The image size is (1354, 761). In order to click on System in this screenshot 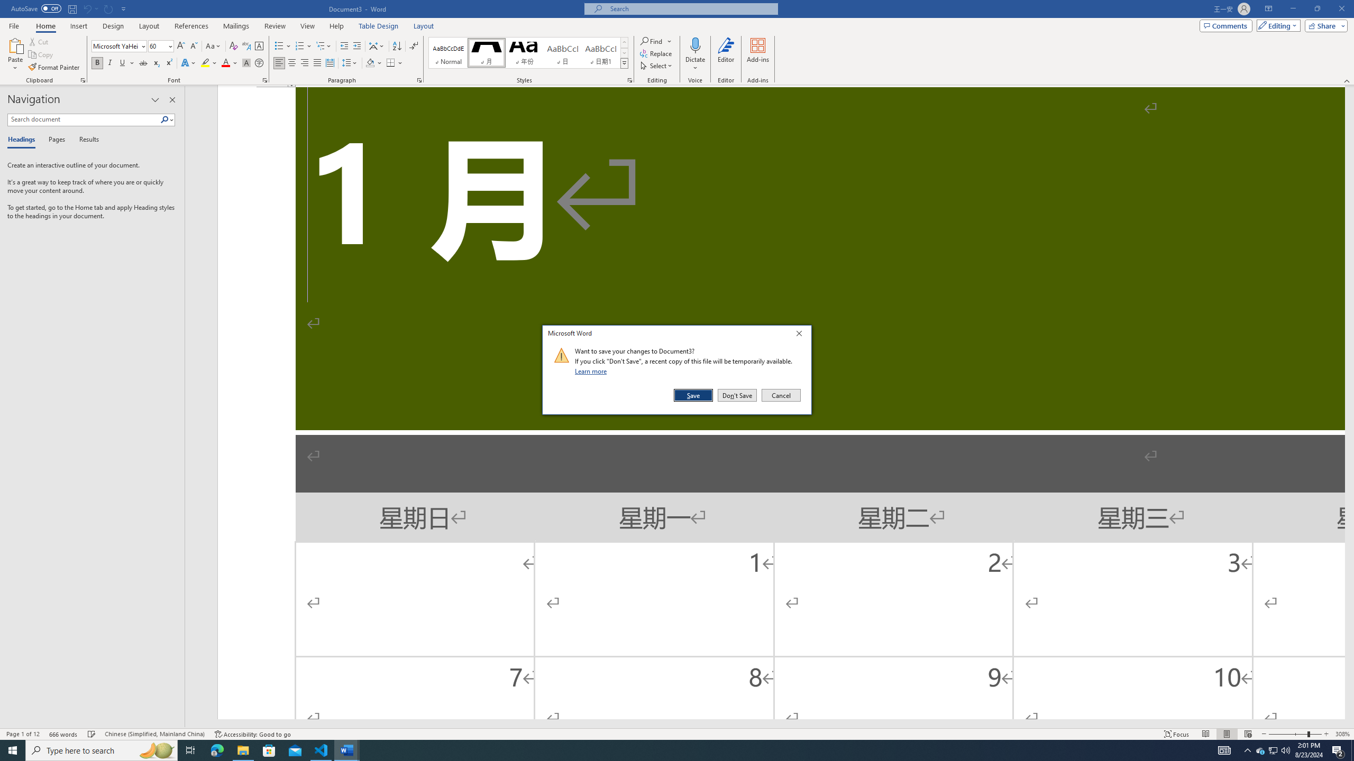, I will do `click(6, 5)`.